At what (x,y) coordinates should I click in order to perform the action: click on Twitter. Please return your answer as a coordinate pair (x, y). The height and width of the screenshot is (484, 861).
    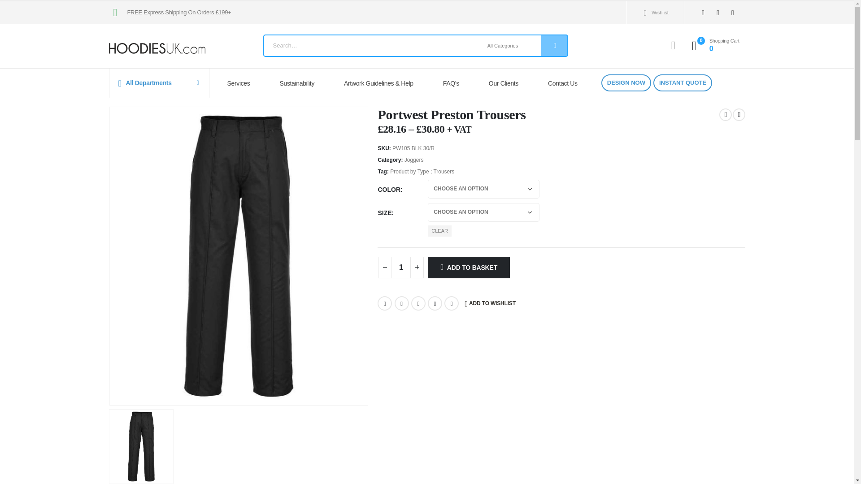
    Looking at the image, I should click on (402, 303).